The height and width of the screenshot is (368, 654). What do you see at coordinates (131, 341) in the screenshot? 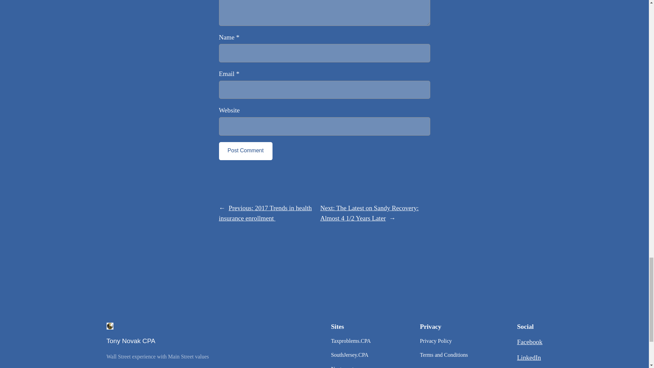
I see `Tony Novak CPA` at bounding box center [131, 341].